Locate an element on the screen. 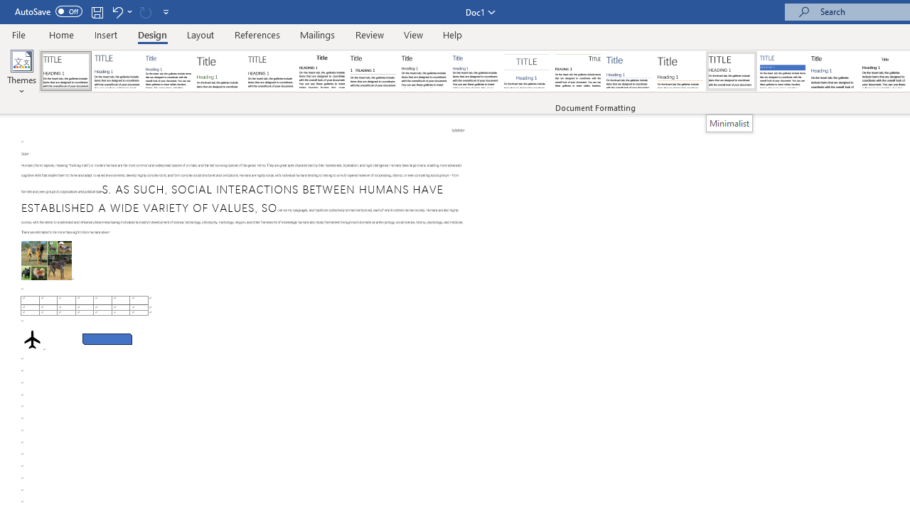 The image size is (910, 512). Basic (Stylish) is located at coordinates (219, 71).